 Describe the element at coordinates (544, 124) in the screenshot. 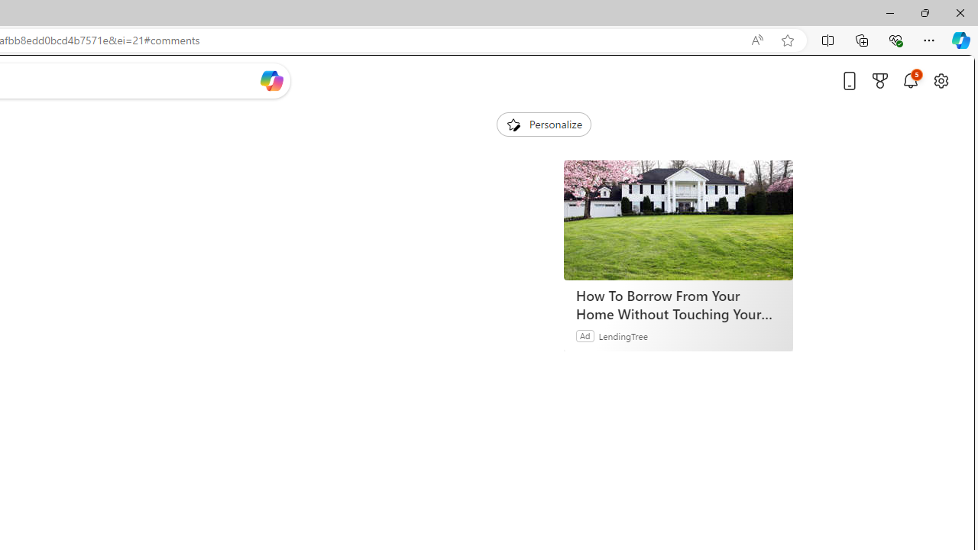

I see `Personalize` at that location.